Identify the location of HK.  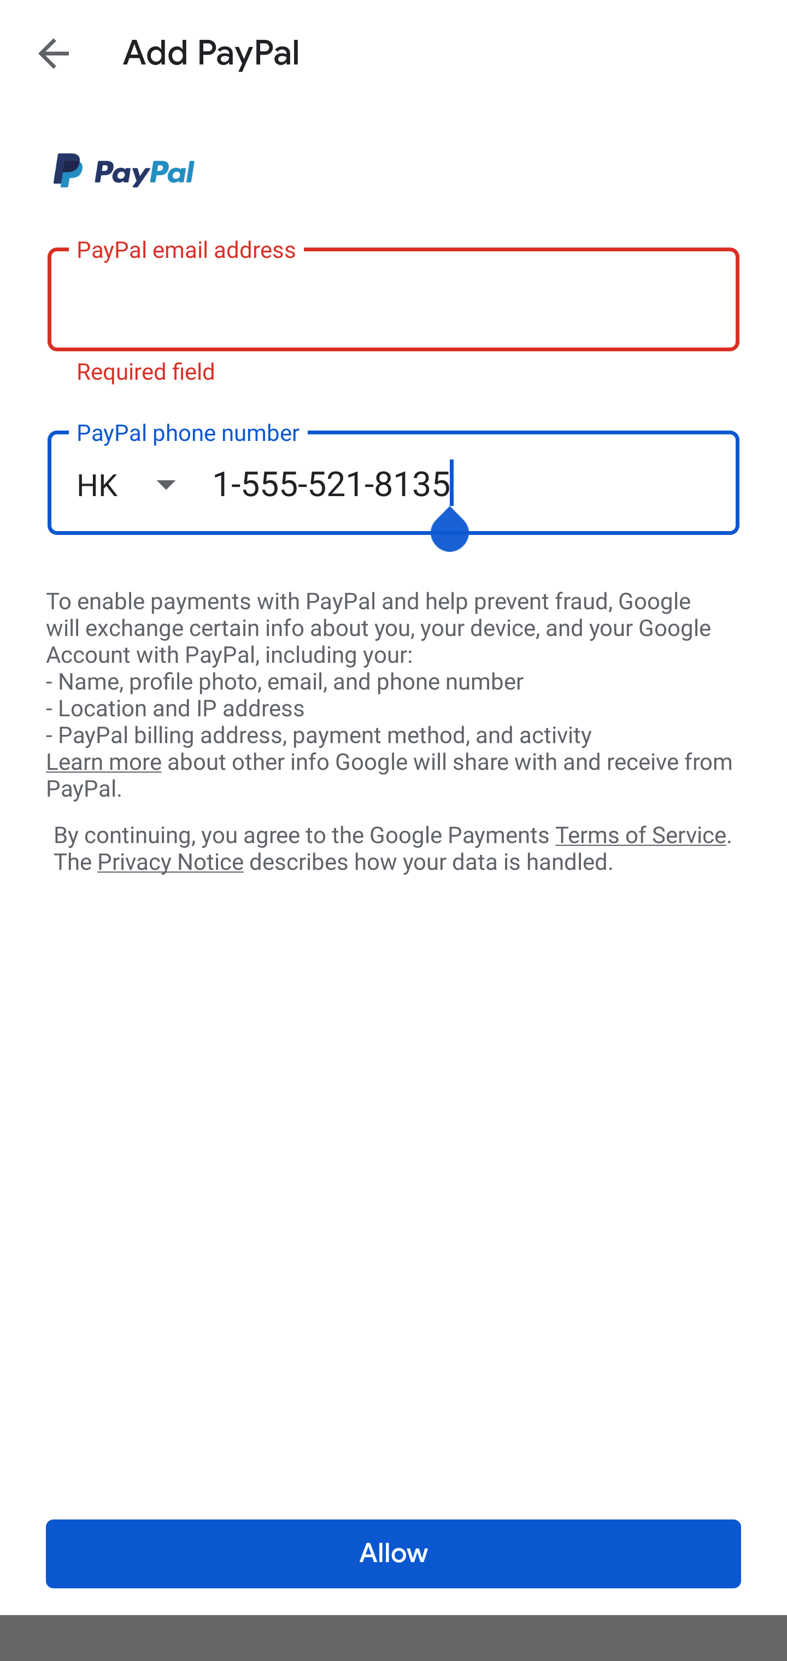
(144, 484).